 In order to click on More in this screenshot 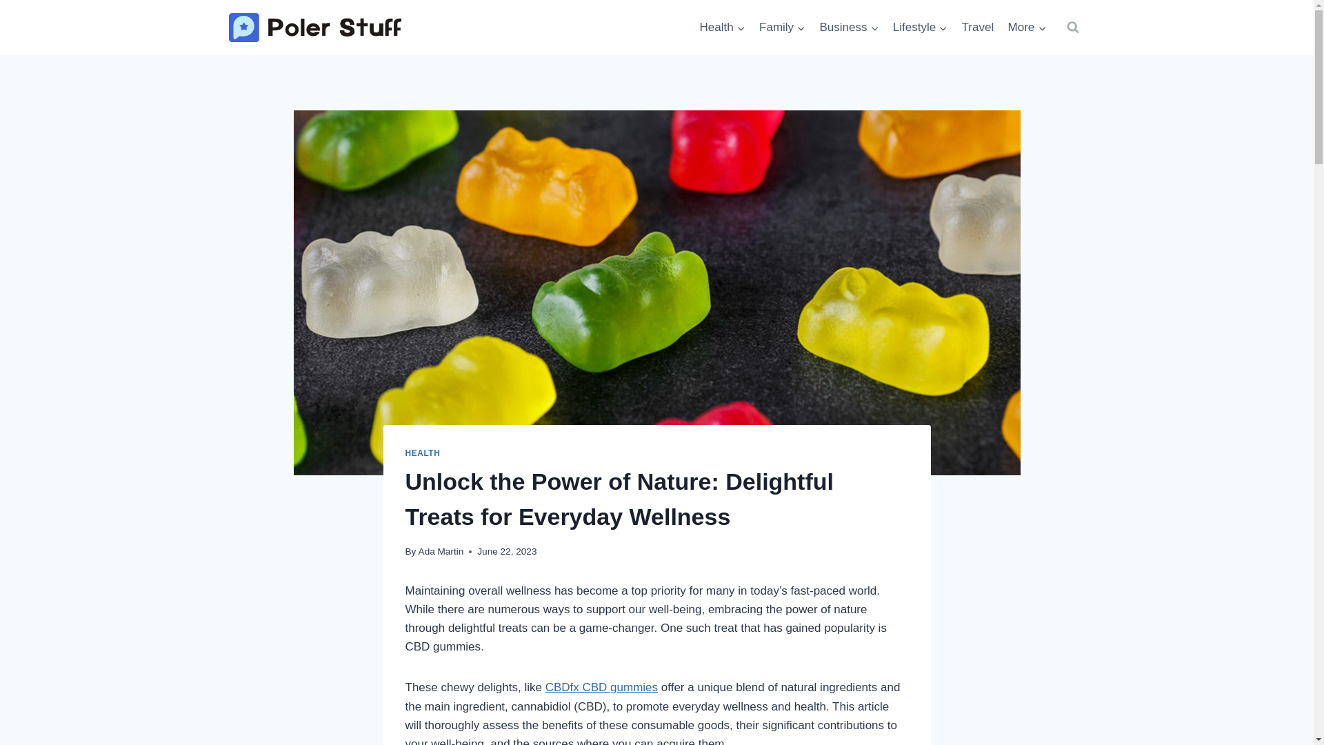, I will do `click(849, 28)`.